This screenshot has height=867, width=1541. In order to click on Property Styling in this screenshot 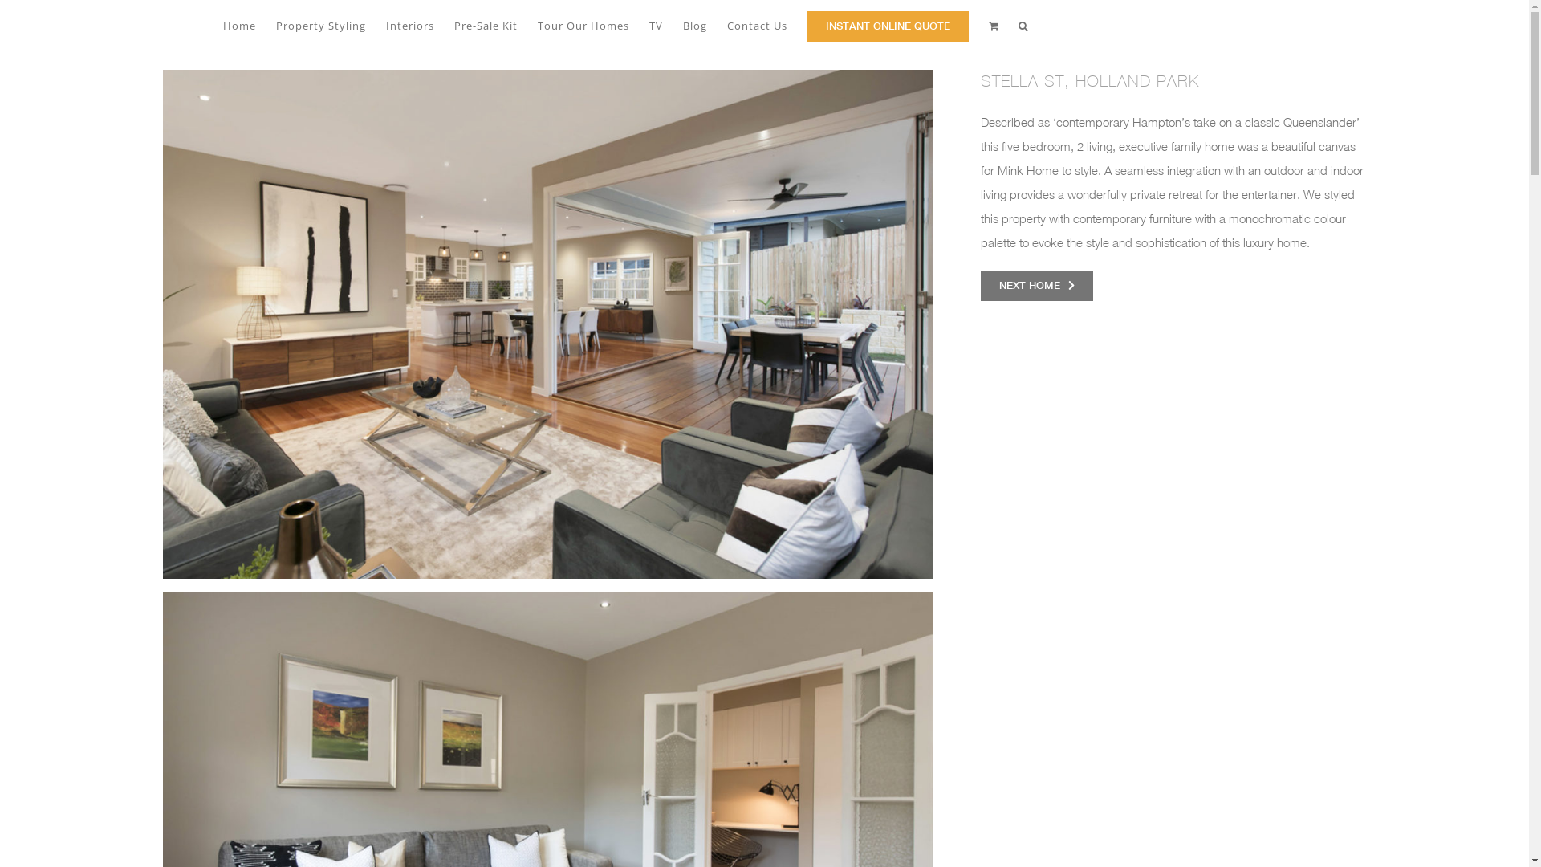, I will do `click(321, 25)`.